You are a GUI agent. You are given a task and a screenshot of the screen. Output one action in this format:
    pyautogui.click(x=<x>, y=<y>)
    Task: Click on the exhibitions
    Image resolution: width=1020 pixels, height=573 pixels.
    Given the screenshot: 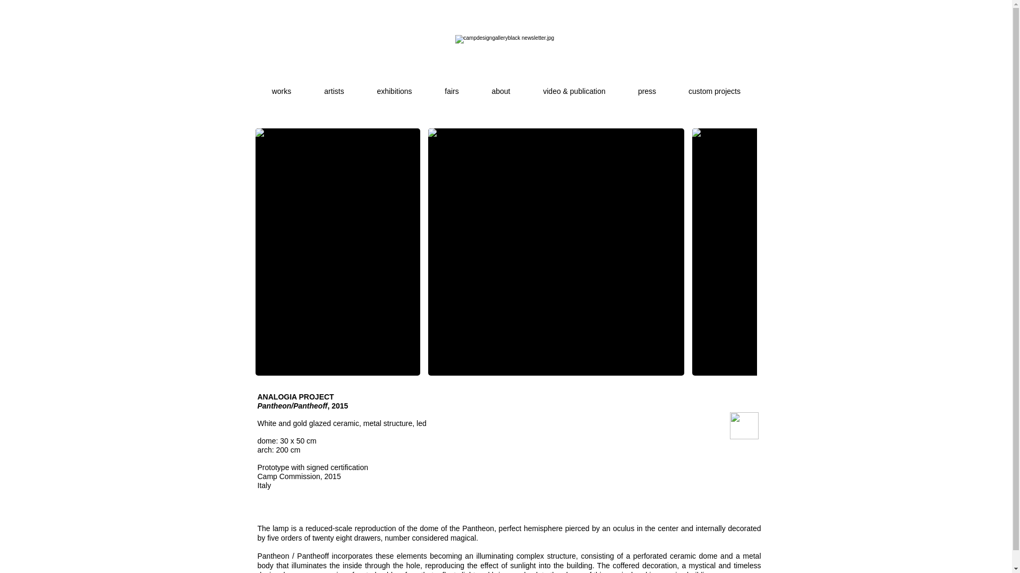 What is the action you would take?
    pyautogui.click(x=394, y=86)
    